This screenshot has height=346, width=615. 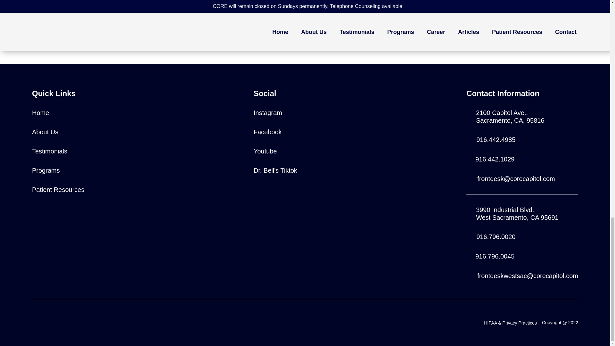 I want to click on 916.442.4985, so click(x=496, y=140).